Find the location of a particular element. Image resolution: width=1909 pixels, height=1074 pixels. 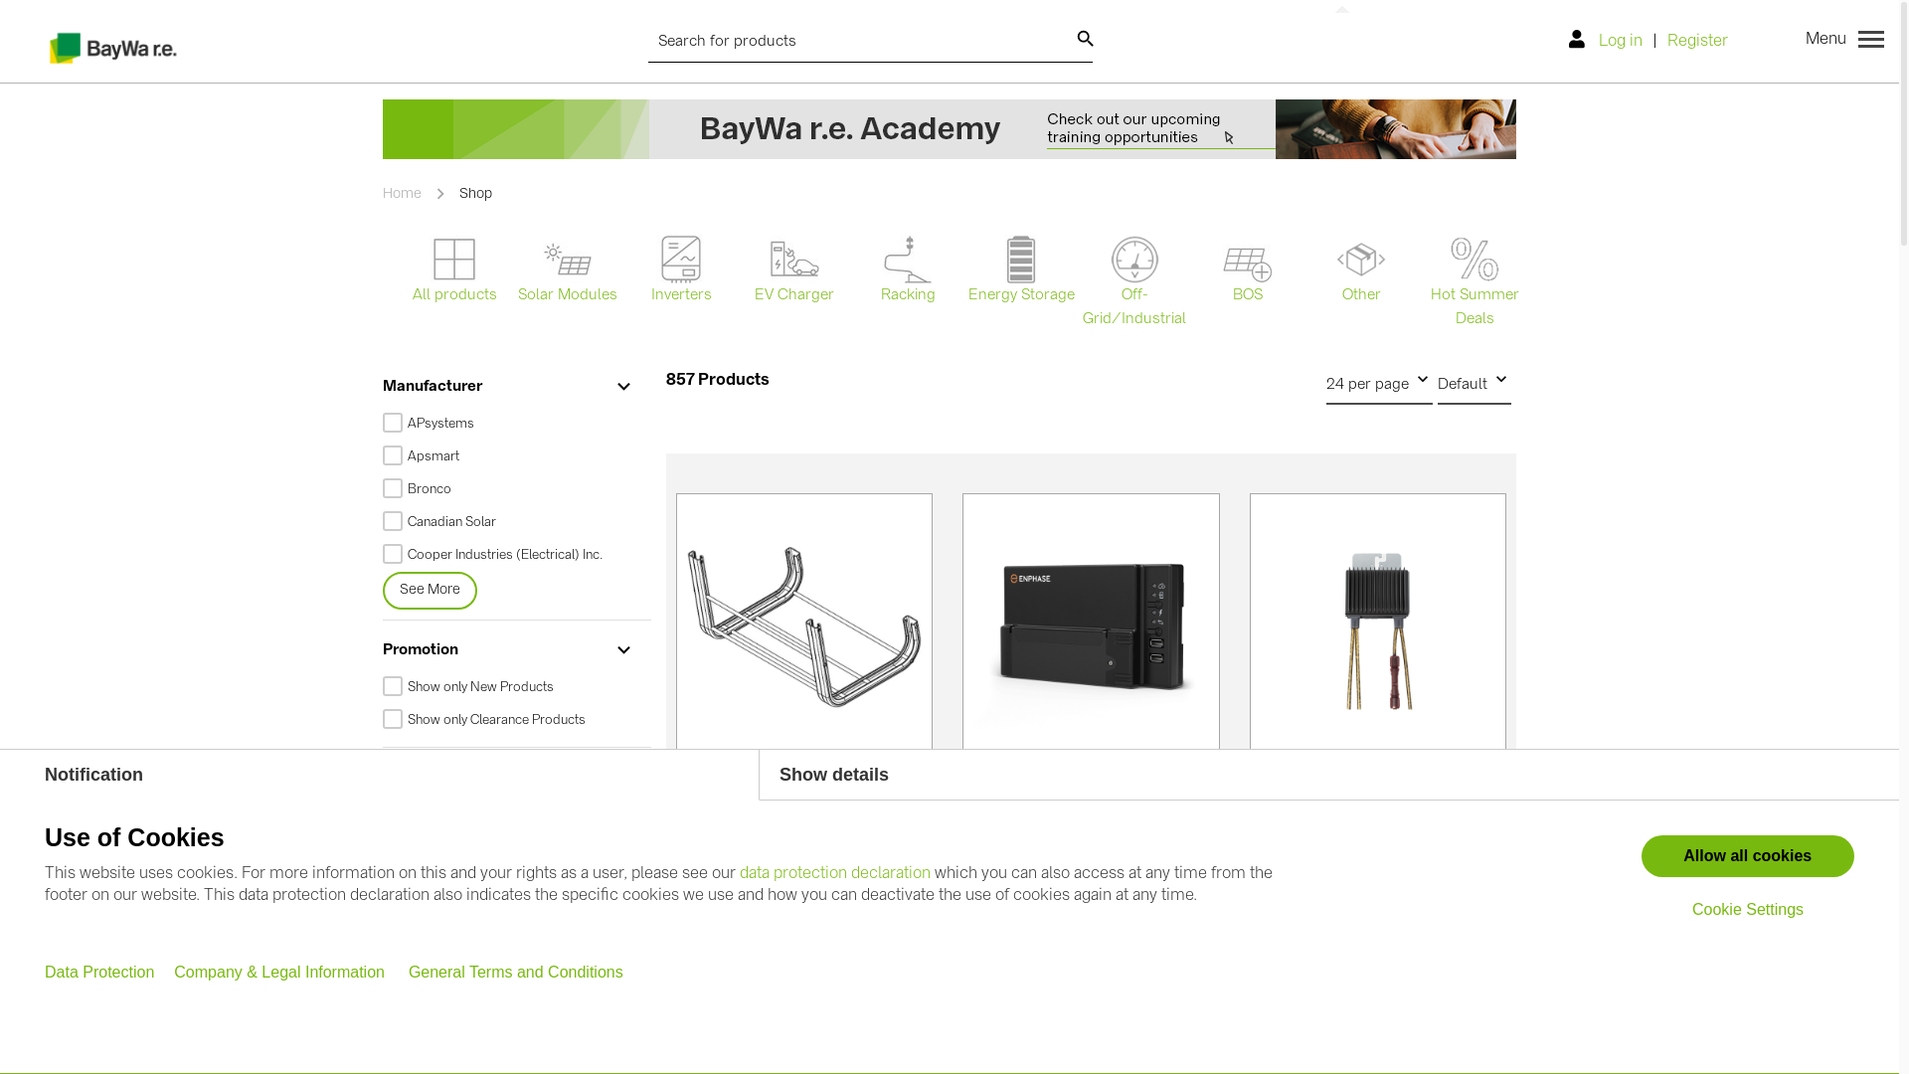

Cookie Settings is located at coordinates (1748, 910).